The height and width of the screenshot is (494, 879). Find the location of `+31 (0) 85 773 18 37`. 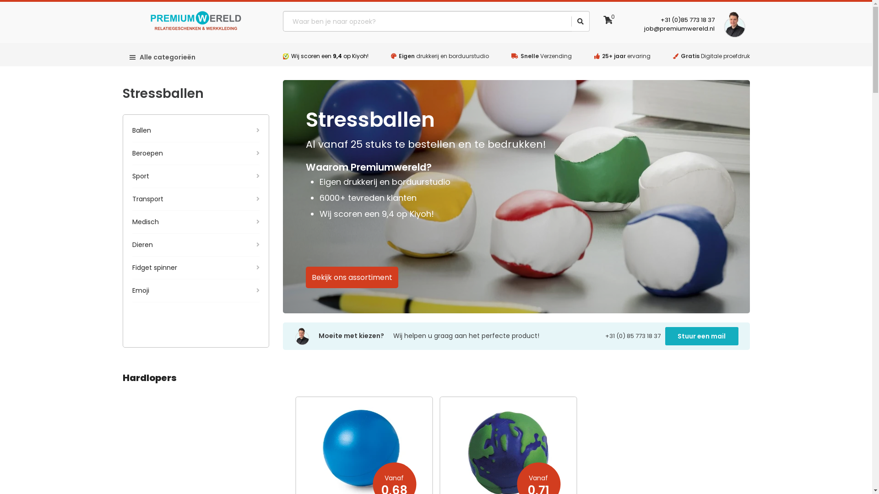

+31 (0) 85 773 18 37 is located at coordinates (635, 336).